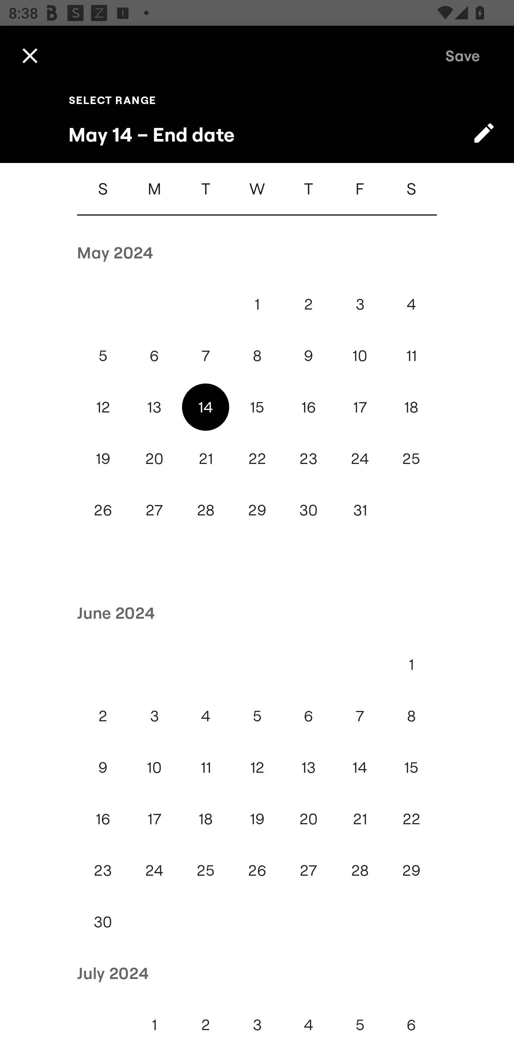 Image resolution: width=514 pixels, height=1058 pixels. What do you see at coordinates (411, 716) in the screenshot?
I see `8 Sat, Jun 8` at bounding box center [411, 716].